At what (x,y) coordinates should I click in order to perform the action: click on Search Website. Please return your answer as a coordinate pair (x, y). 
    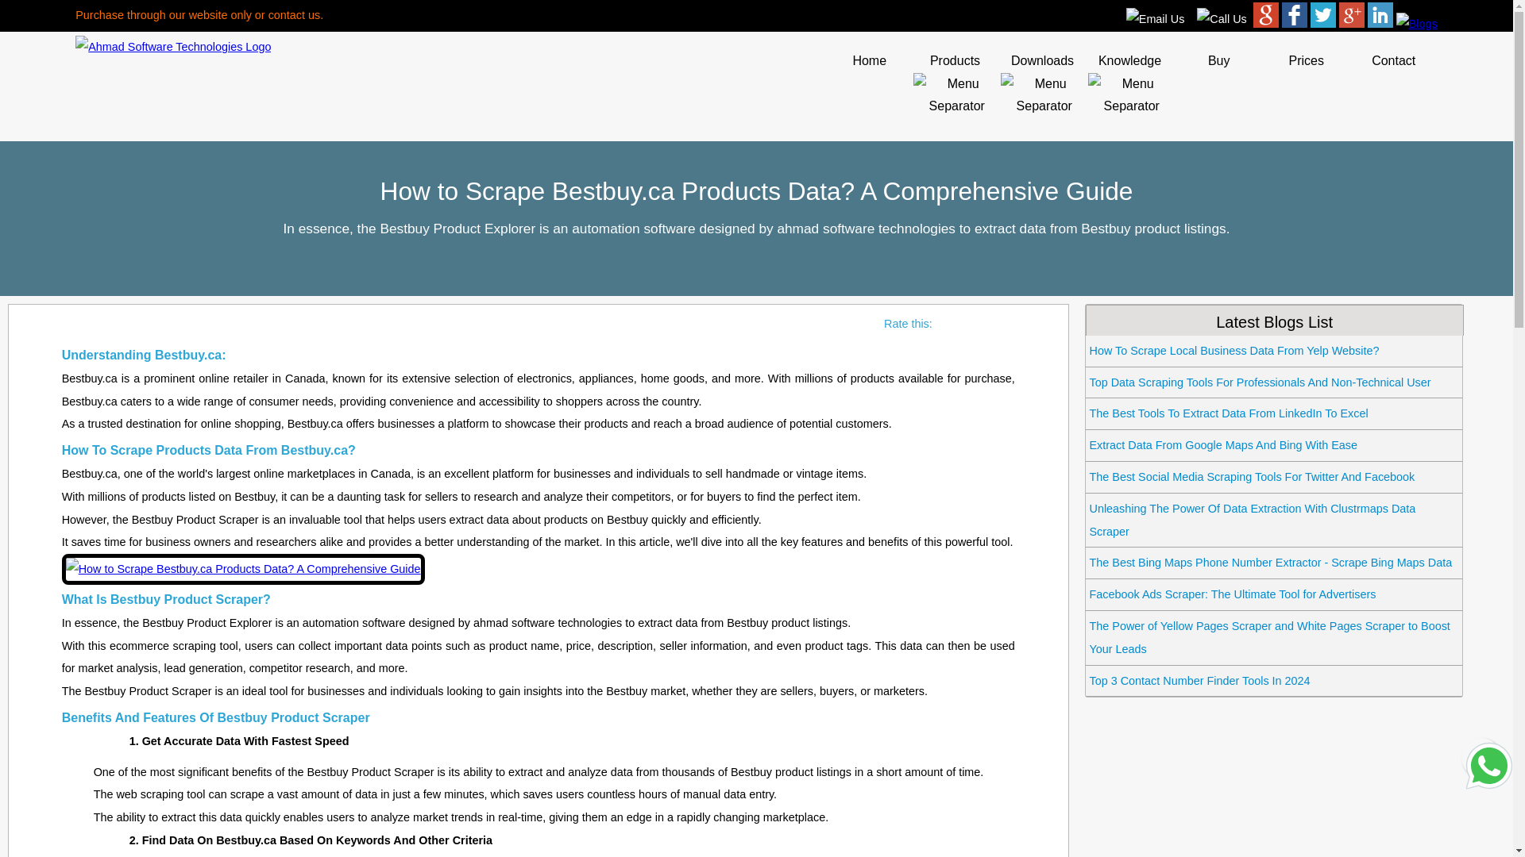
    Looking at the image, I should click on (1266, 14).